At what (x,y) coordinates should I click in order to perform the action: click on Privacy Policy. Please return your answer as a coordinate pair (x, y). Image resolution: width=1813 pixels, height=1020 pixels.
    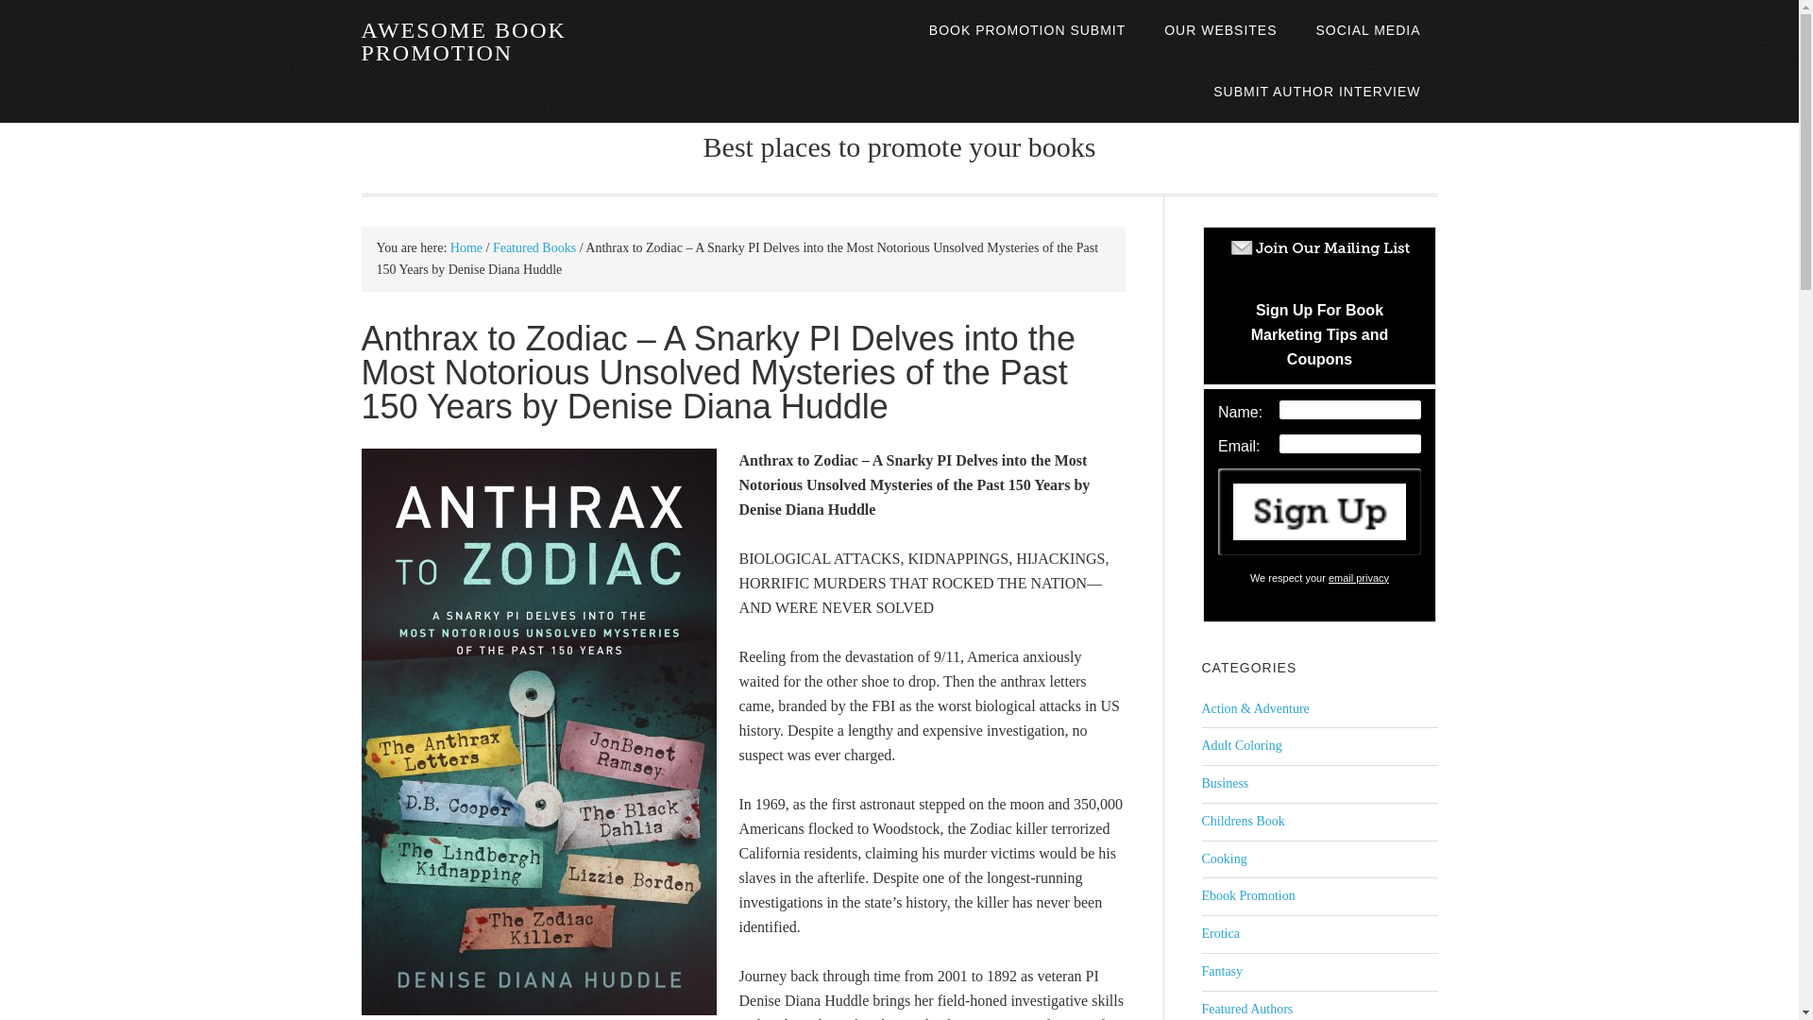
    Looking at the image, I should click on (1358, 577).